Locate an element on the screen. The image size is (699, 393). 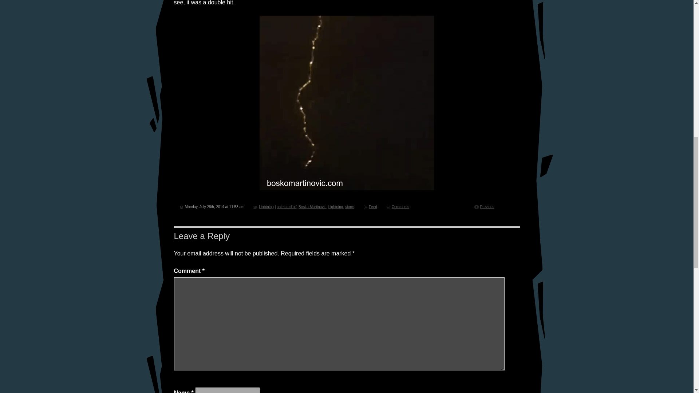
Lightning is located at coordinates (266, 207).